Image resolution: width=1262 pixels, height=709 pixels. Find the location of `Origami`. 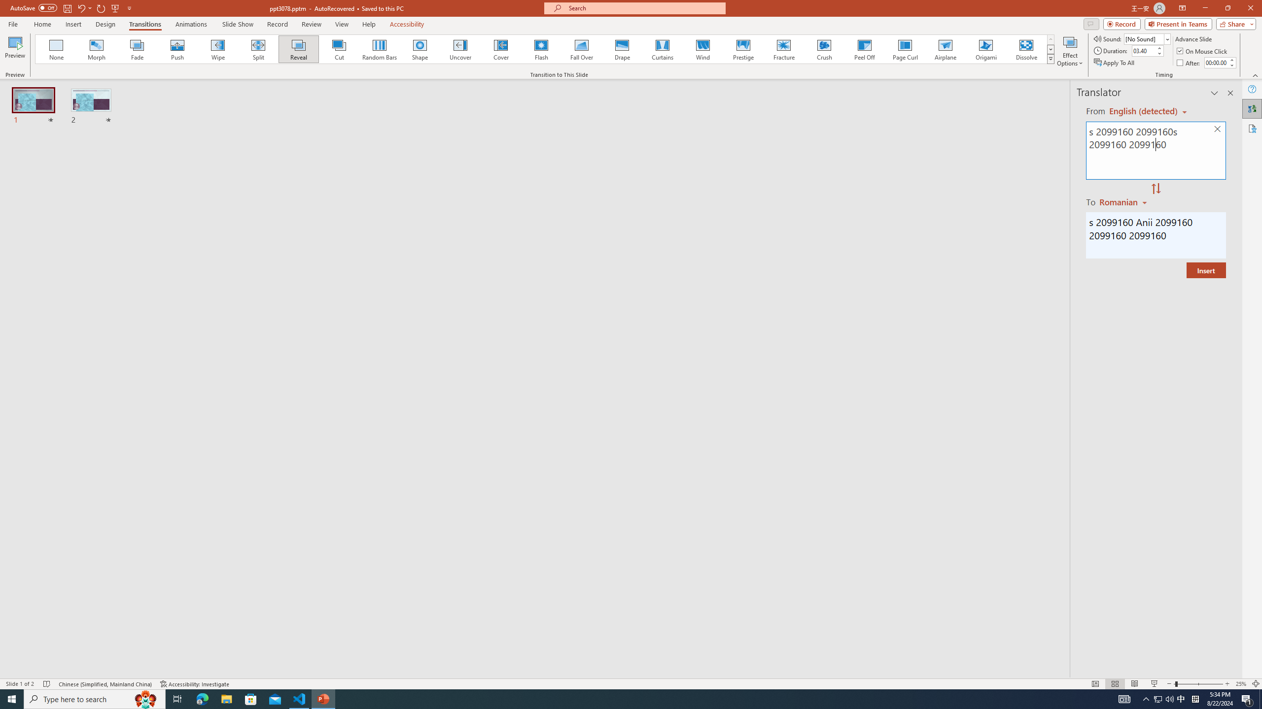

Origami is located at coordinates (985, 49).